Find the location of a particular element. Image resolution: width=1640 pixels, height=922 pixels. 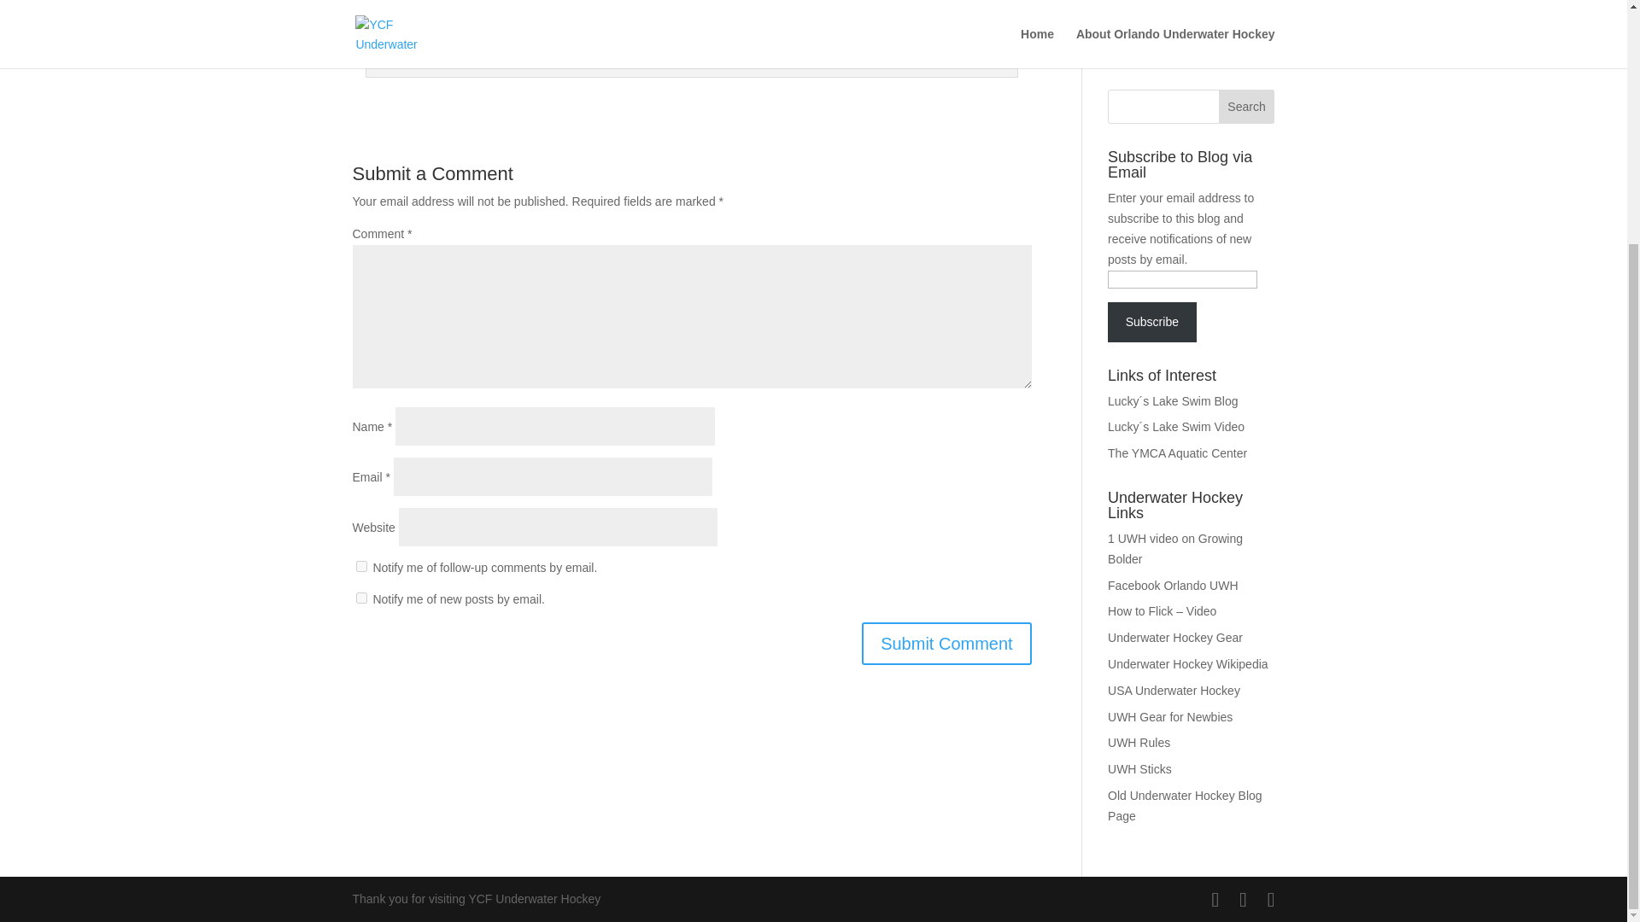

subscribe is located at coordinates (360, 598).